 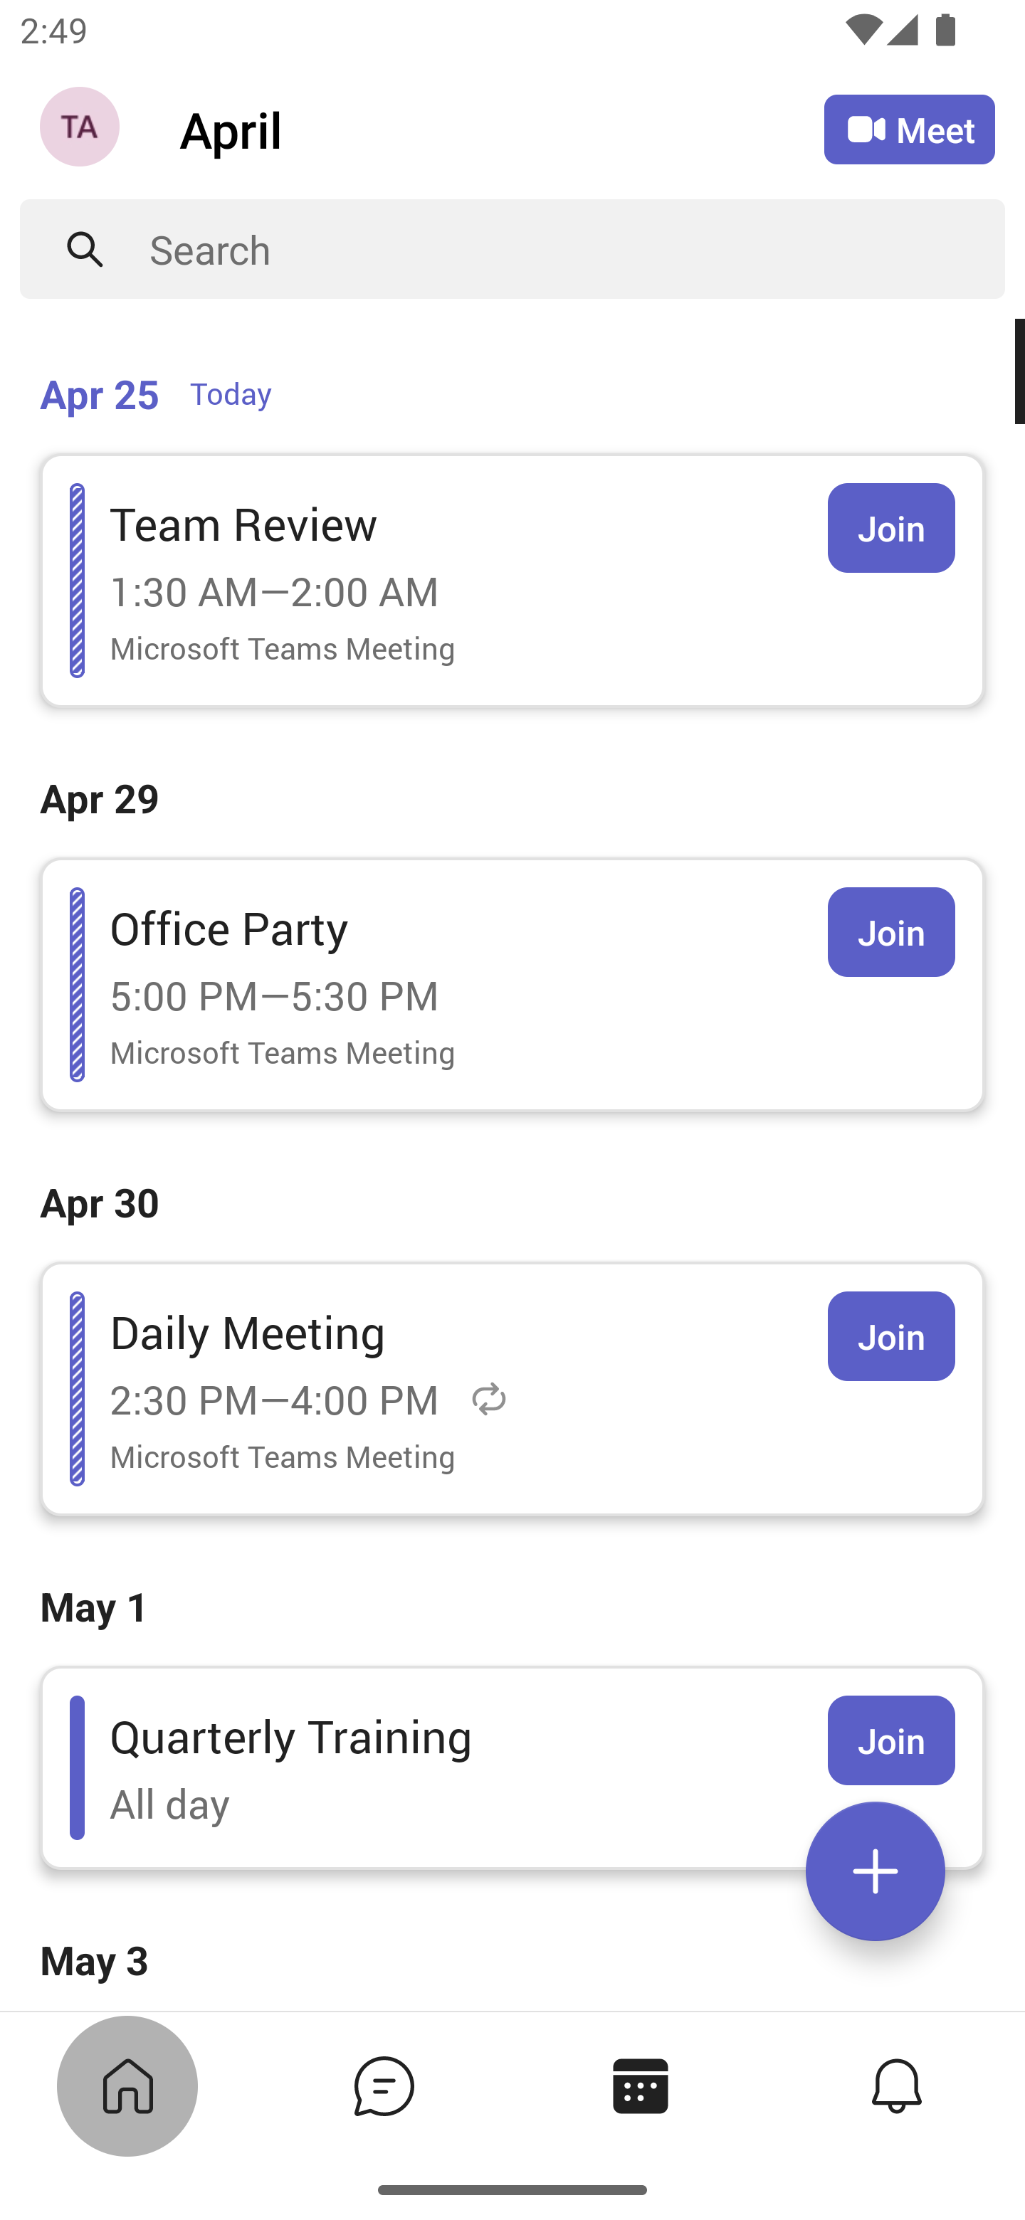 What do you see at coordinates (891, 1336) in the screenshot?
I see `Join` at bounding box center [891, 1336].